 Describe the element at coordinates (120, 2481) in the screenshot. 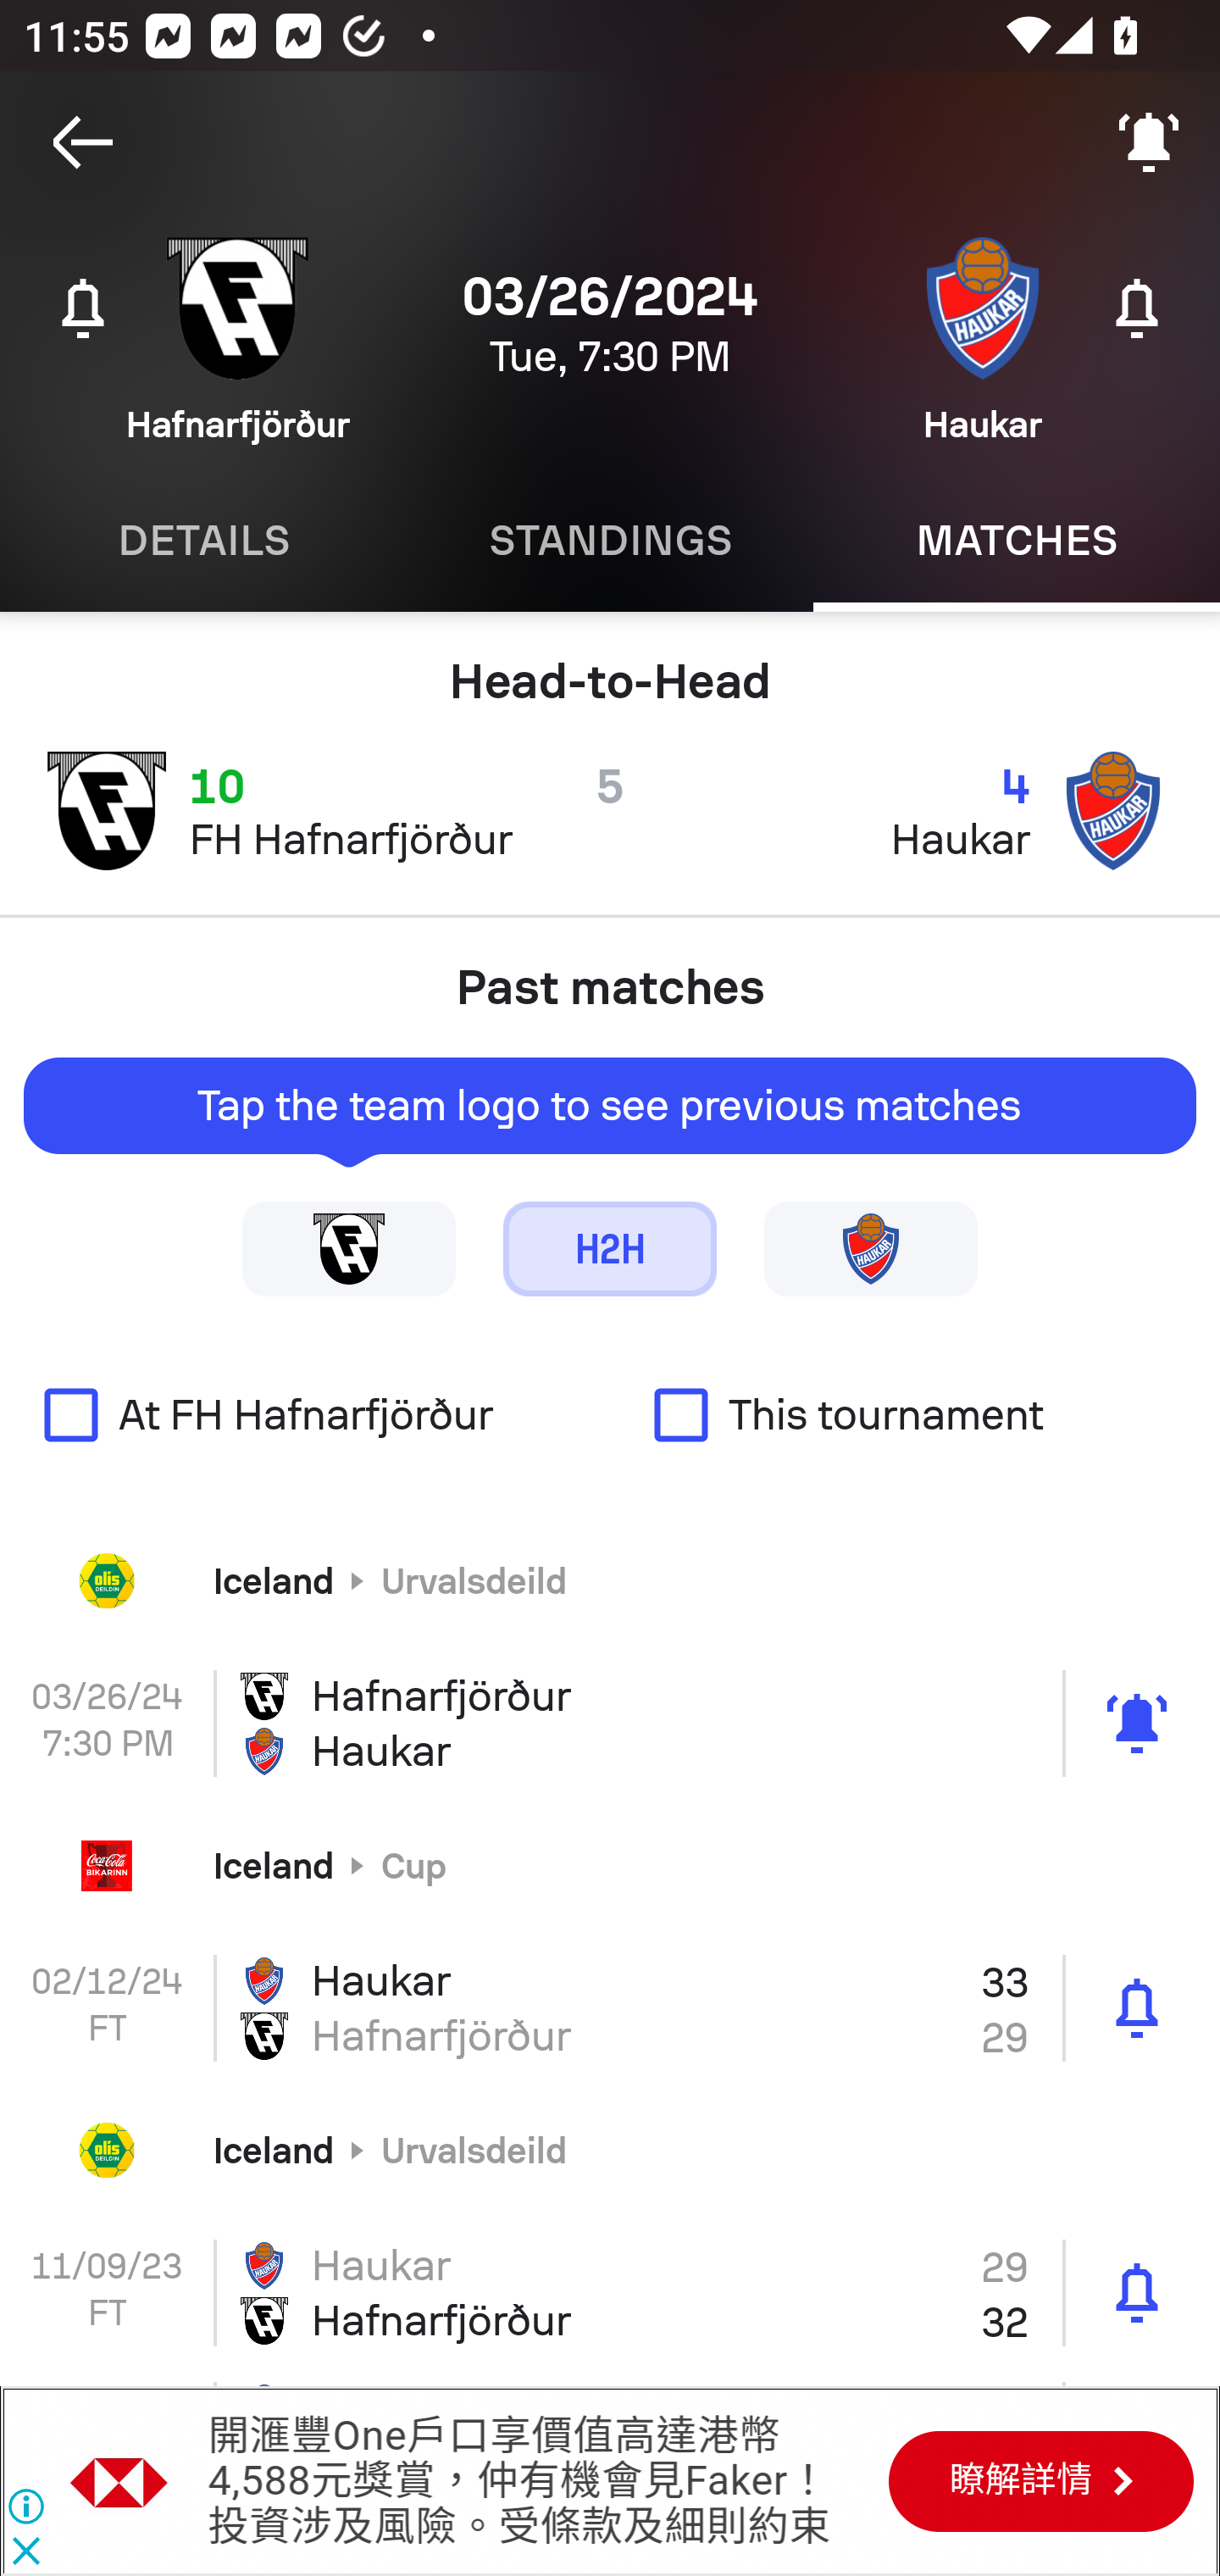

I see `滙豐` at that location.